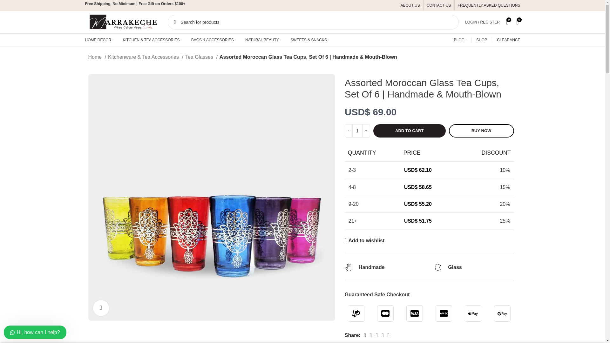 The width and height of the screenshot is (610, 343). I want to click on CONTACT US, so click(439, 5).